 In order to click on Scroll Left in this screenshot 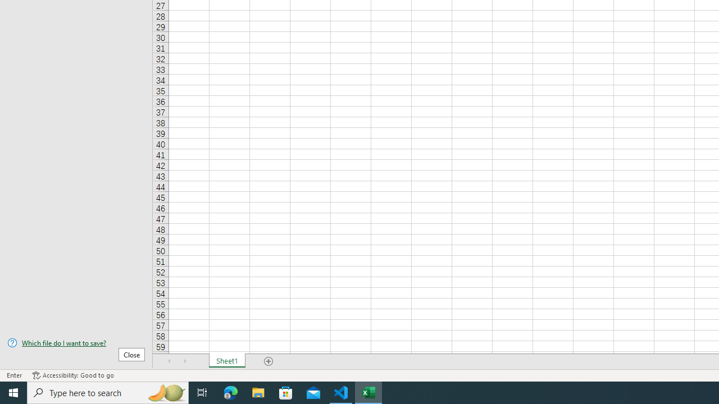, I will do `click(170, 361)`.